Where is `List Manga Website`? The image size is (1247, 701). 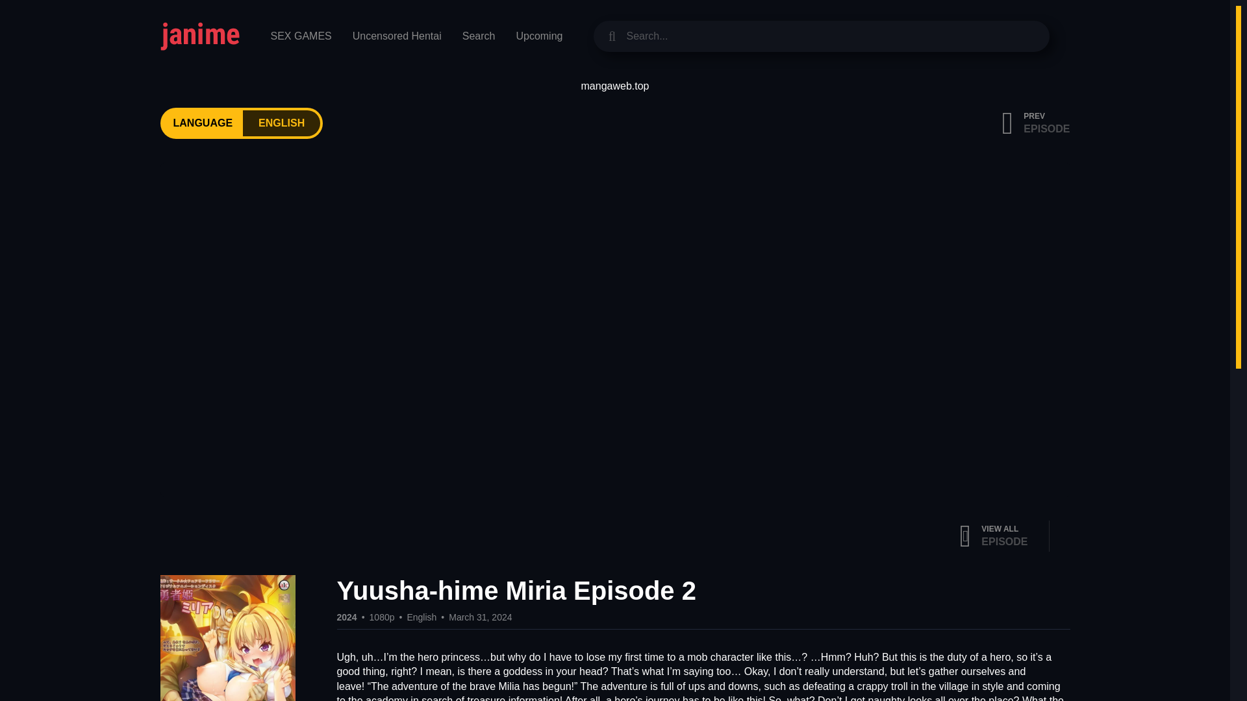
List Manga Website is located at coordinates (615, 86).